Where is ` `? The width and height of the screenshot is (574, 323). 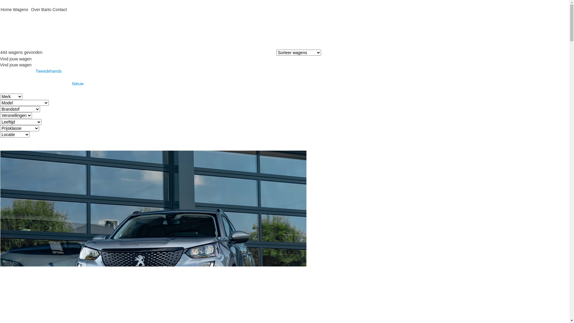   is located at coordinates (53, 16).